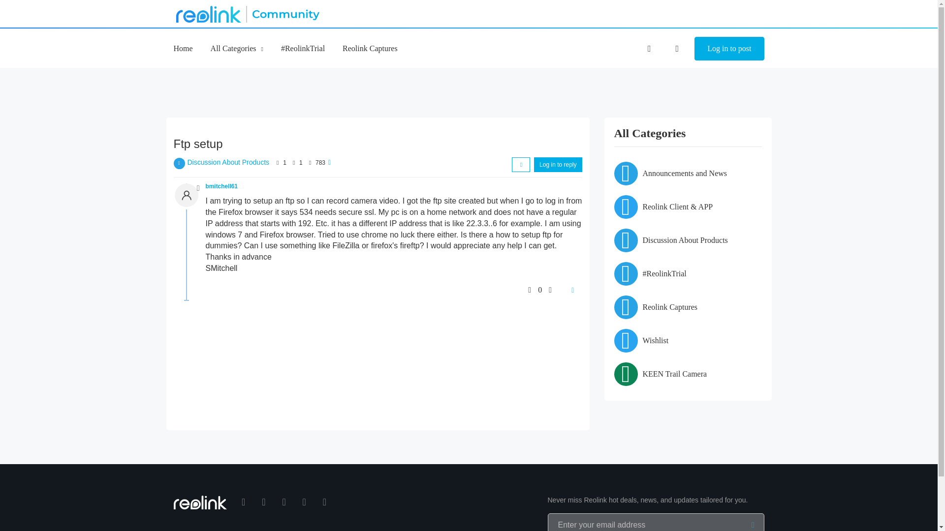 This screenshot has height=531, width=945. What do you see at coordinates (521, 164) in the screenshot?
I see `Sort by` at bounding box center [521, 164].